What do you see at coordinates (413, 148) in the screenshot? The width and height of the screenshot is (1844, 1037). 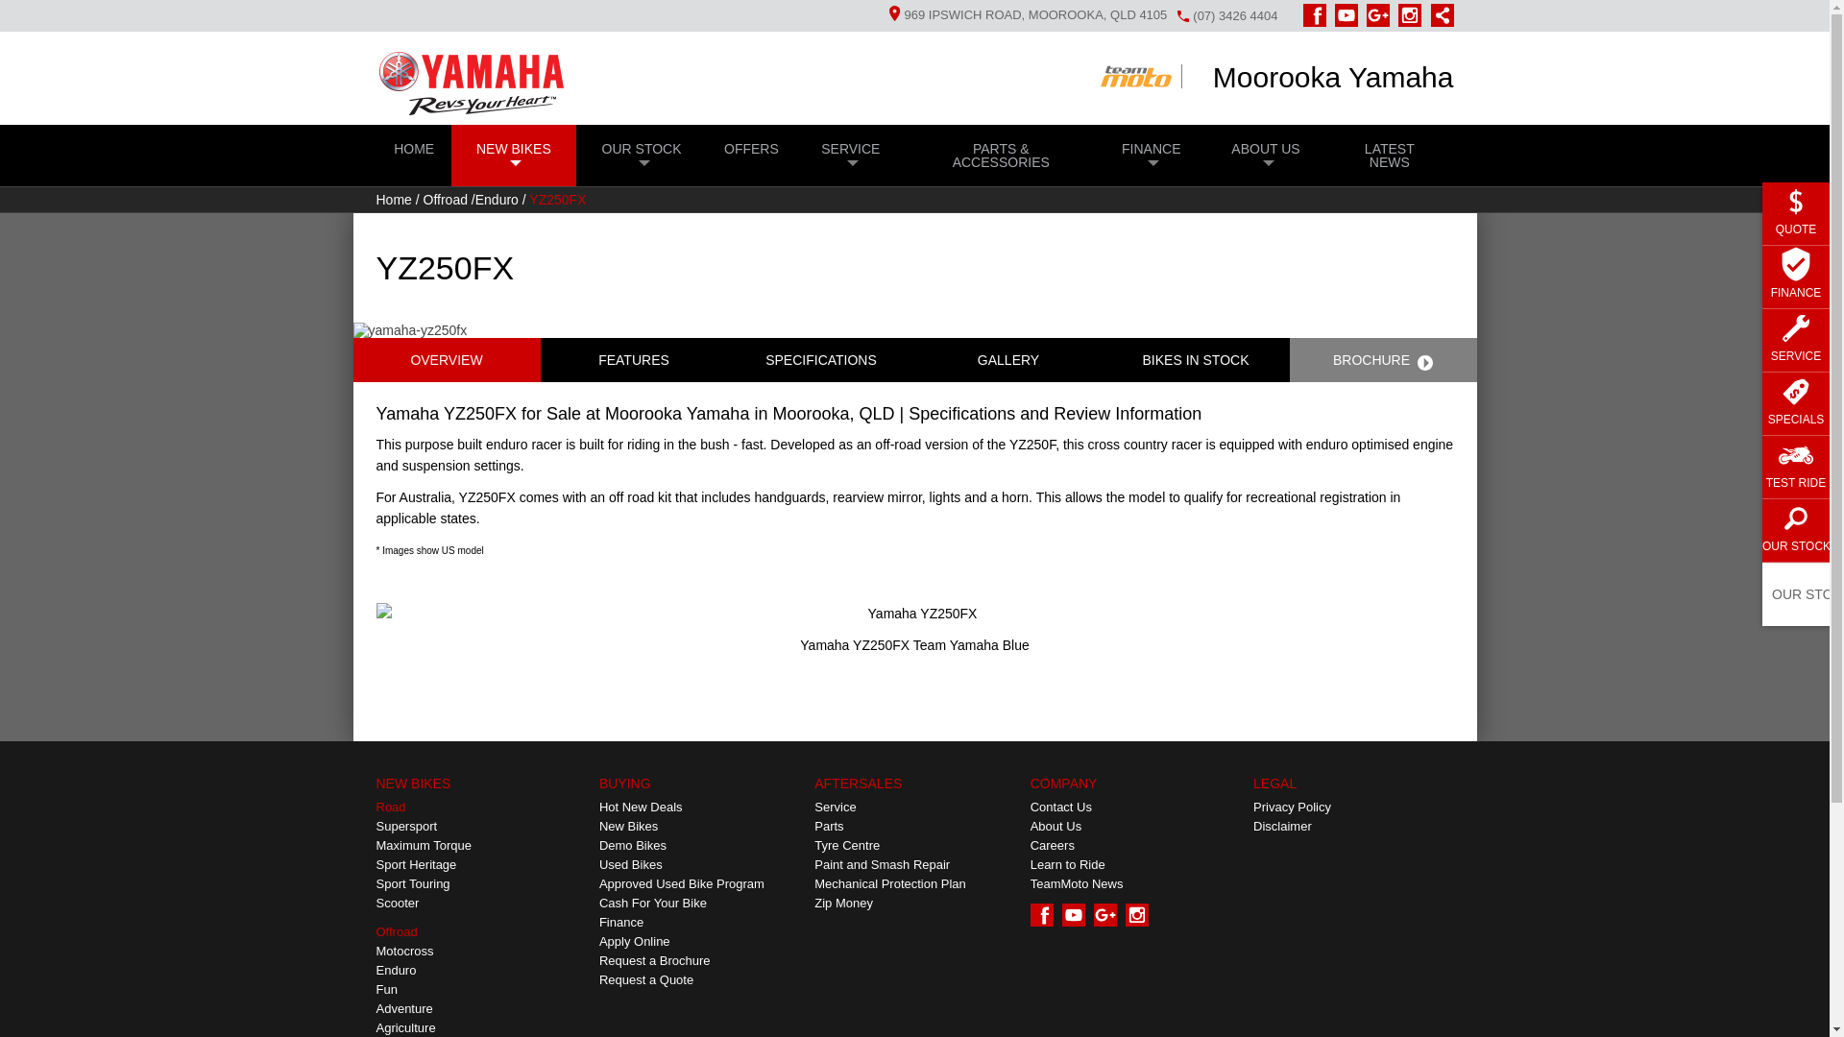 I see `HOME` at bounding box center [413, 148].